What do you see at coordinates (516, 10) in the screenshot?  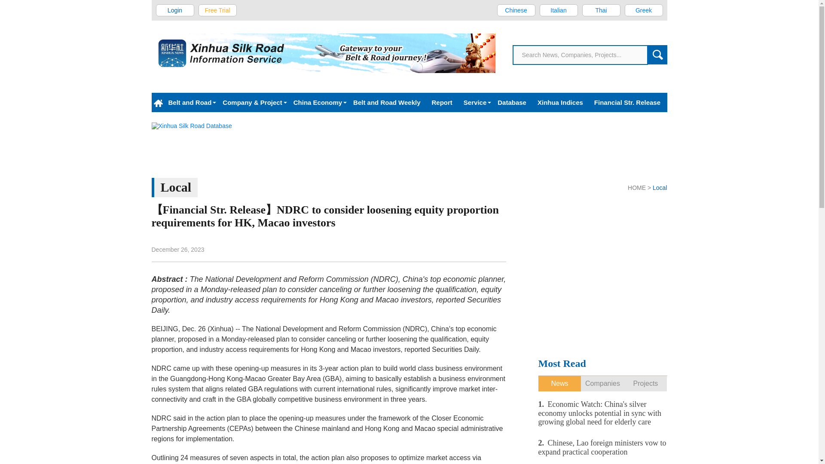 I see `Chinese` at bounding box center [516, 10].